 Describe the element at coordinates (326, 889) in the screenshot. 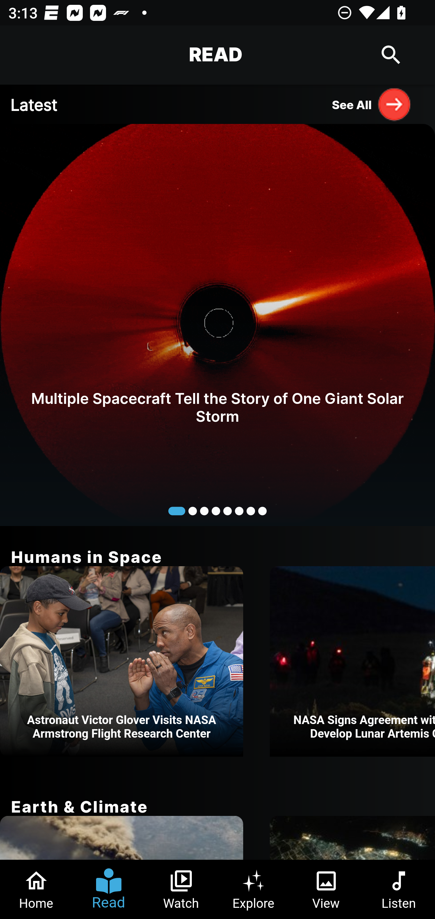

I see `View
Tab 5 of 6` at that location.